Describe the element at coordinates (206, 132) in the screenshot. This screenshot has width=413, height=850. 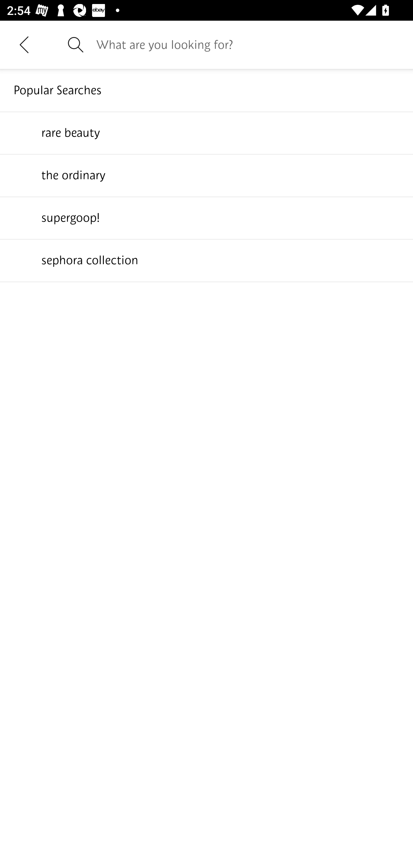
I see `rare beauty` at that location.